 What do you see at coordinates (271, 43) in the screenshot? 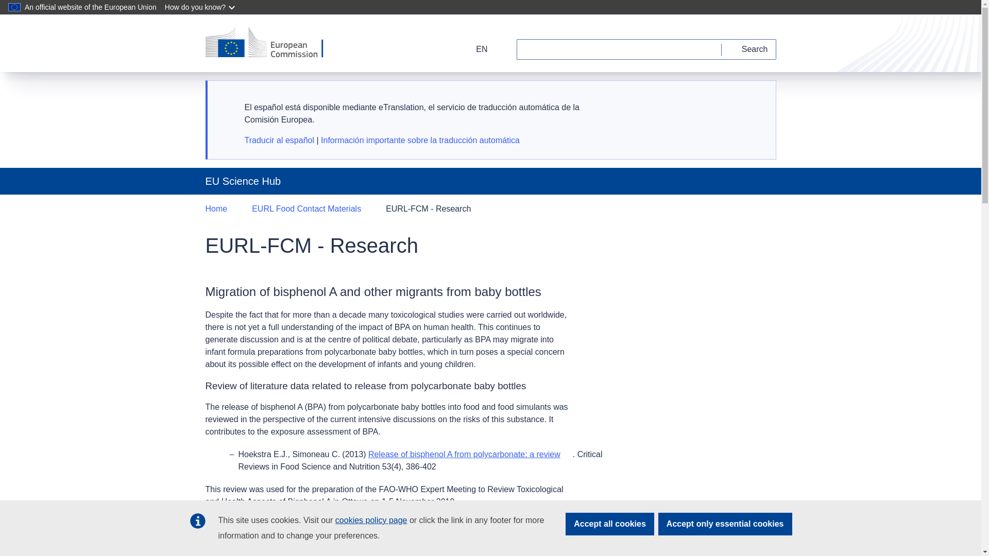
I see `European Commission` at bounding box center [271, 43].